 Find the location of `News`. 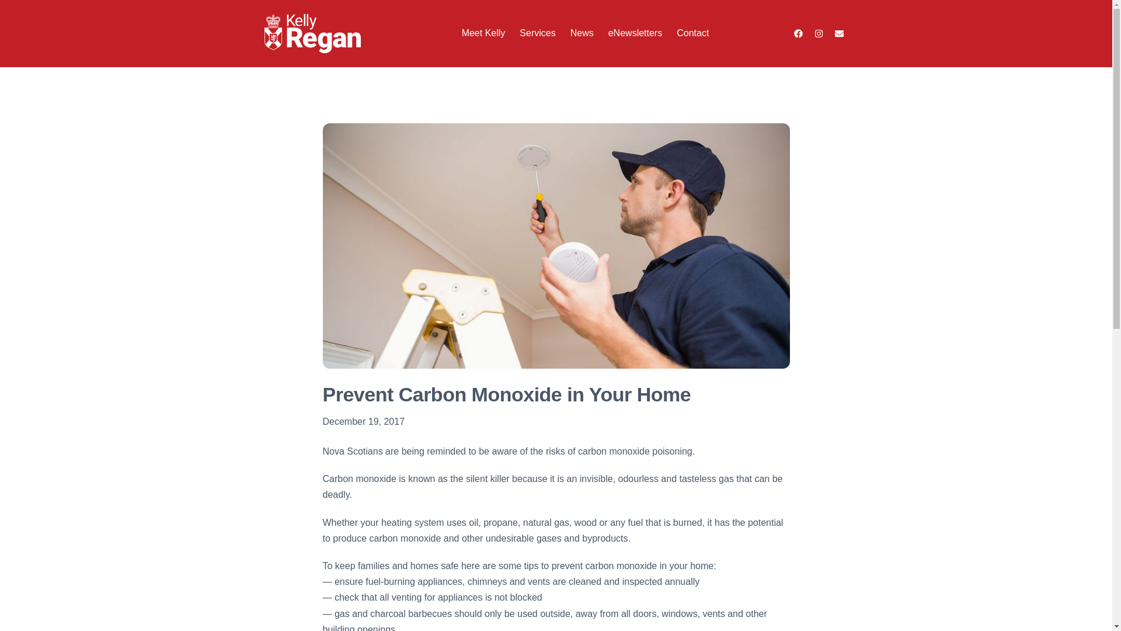

News is located at coordinates (582, 33).